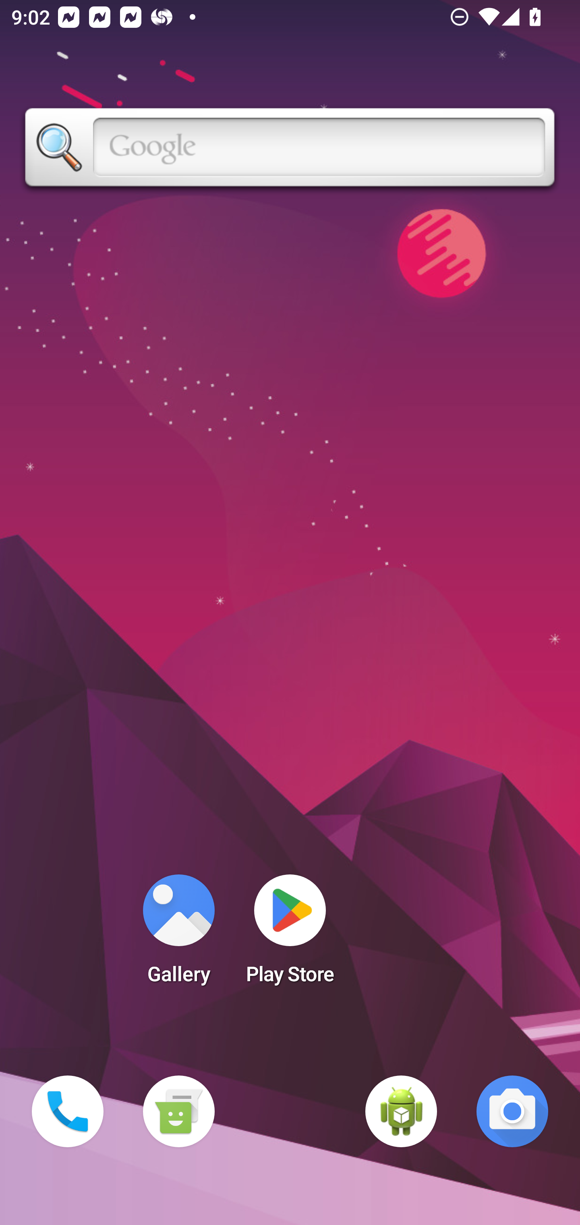  I want to click on Gallery, so click(178, 934).